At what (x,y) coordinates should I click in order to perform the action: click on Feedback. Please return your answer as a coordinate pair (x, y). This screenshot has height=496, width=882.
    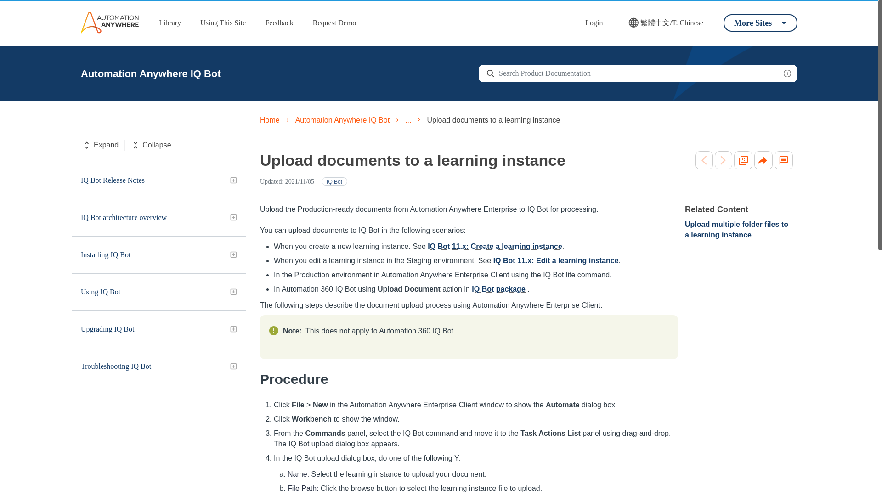
    Looking at the image, I should click on (279, 23).